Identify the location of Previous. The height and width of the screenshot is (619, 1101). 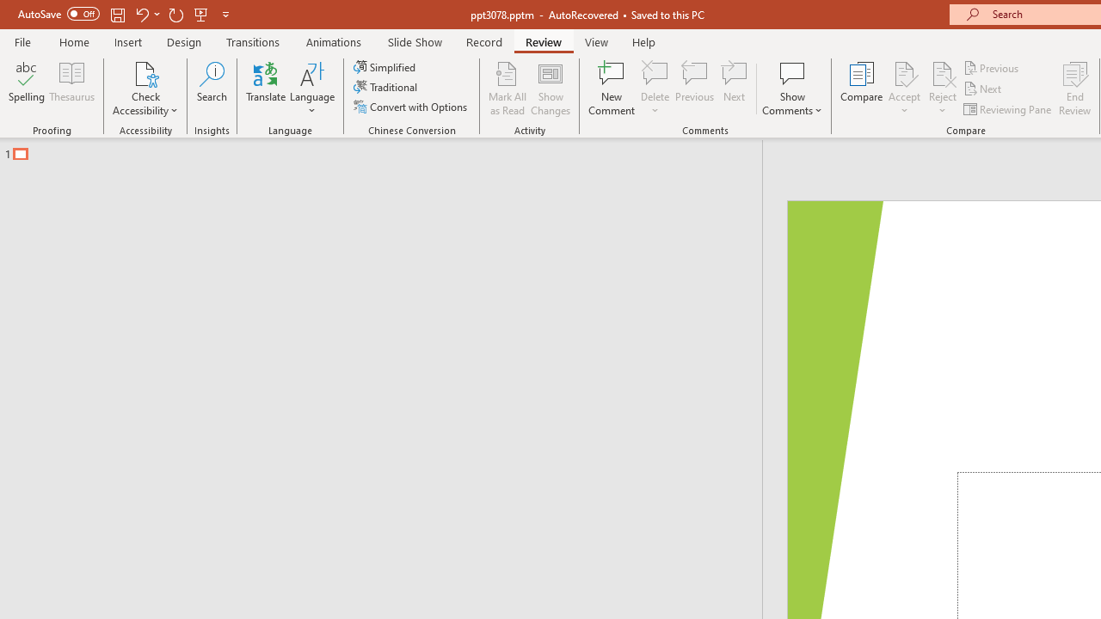
(993, 67).